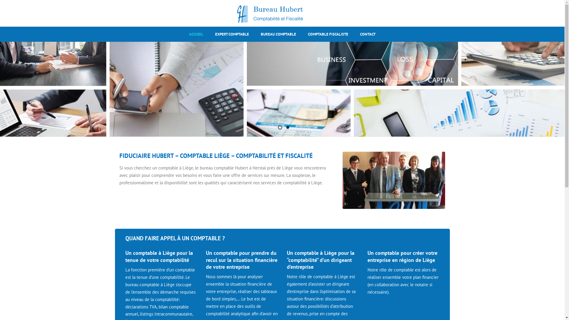  What do you see at coordinates (328, 34) in the screenshot?
I see `COMPTABLE FISCALISTE` at bounding box center [328, 34].